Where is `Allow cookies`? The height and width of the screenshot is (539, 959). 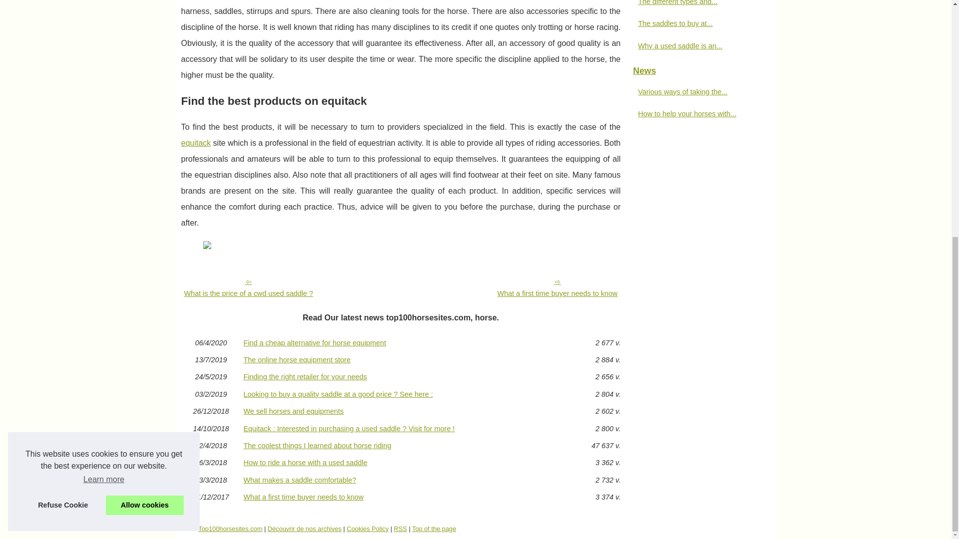 Allow cookies is located at coordinates (145, 85).